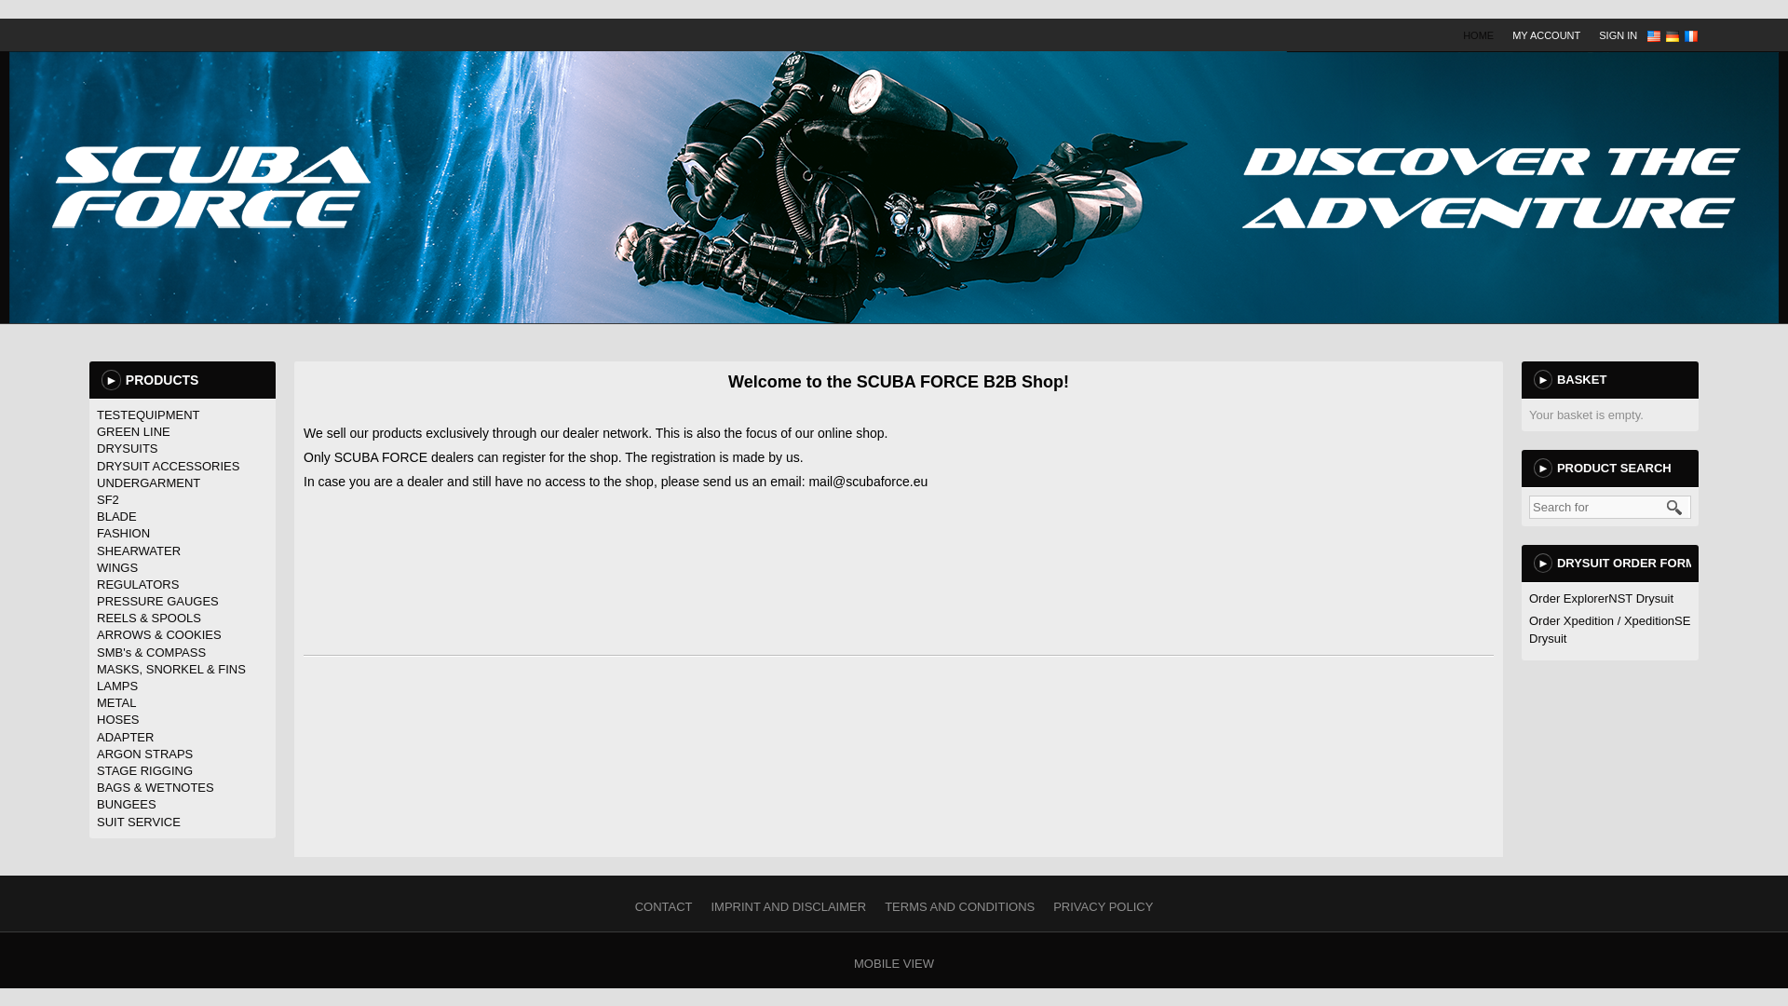 The width and height of the screenshot is (1788, 1006). Describe the element at coordinates (669, 907) in the screenshot. I see `CONTACT` at that location.